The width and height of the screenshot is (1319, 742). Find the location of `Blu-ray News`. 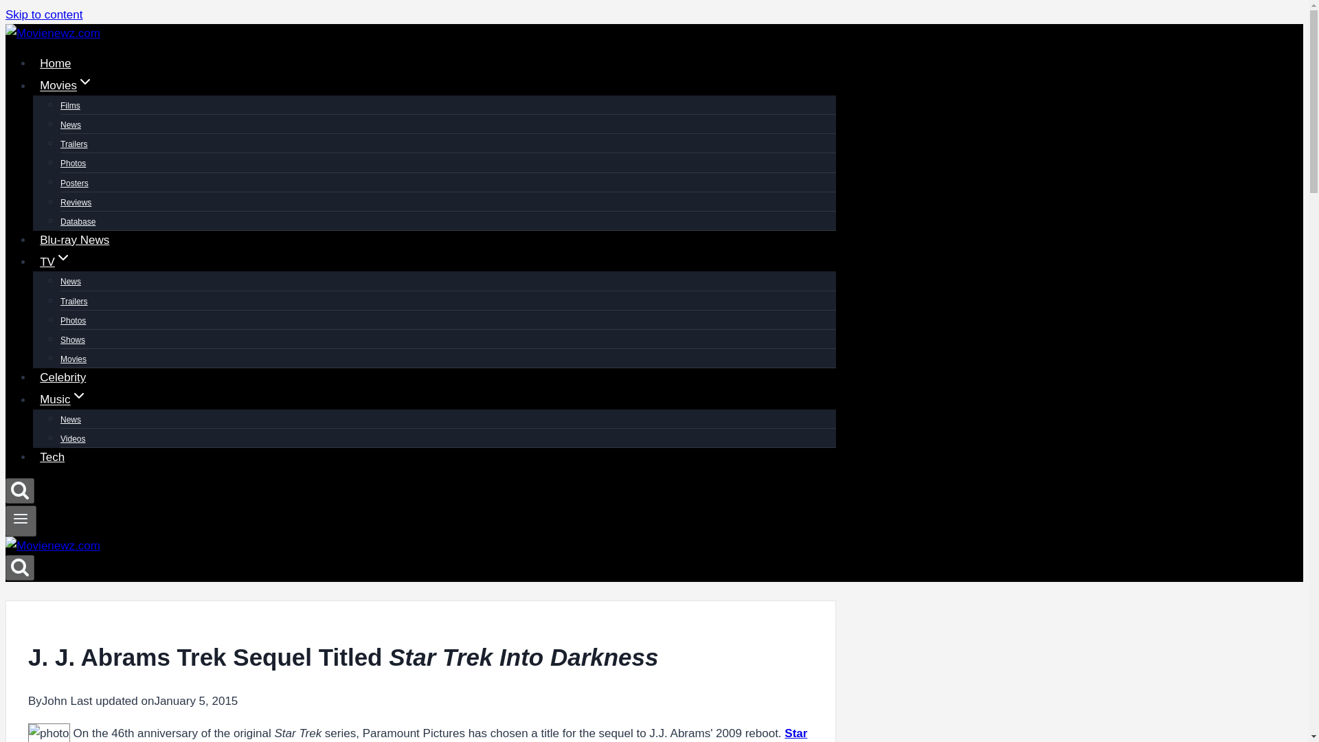

Blu-ray News is located at coordinates (74, 240).